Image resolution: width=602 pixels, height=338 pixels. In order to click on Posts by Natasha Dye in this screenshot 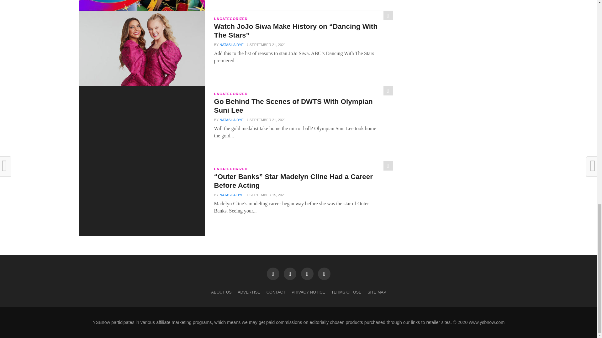, I will do `click(231, 45)`.